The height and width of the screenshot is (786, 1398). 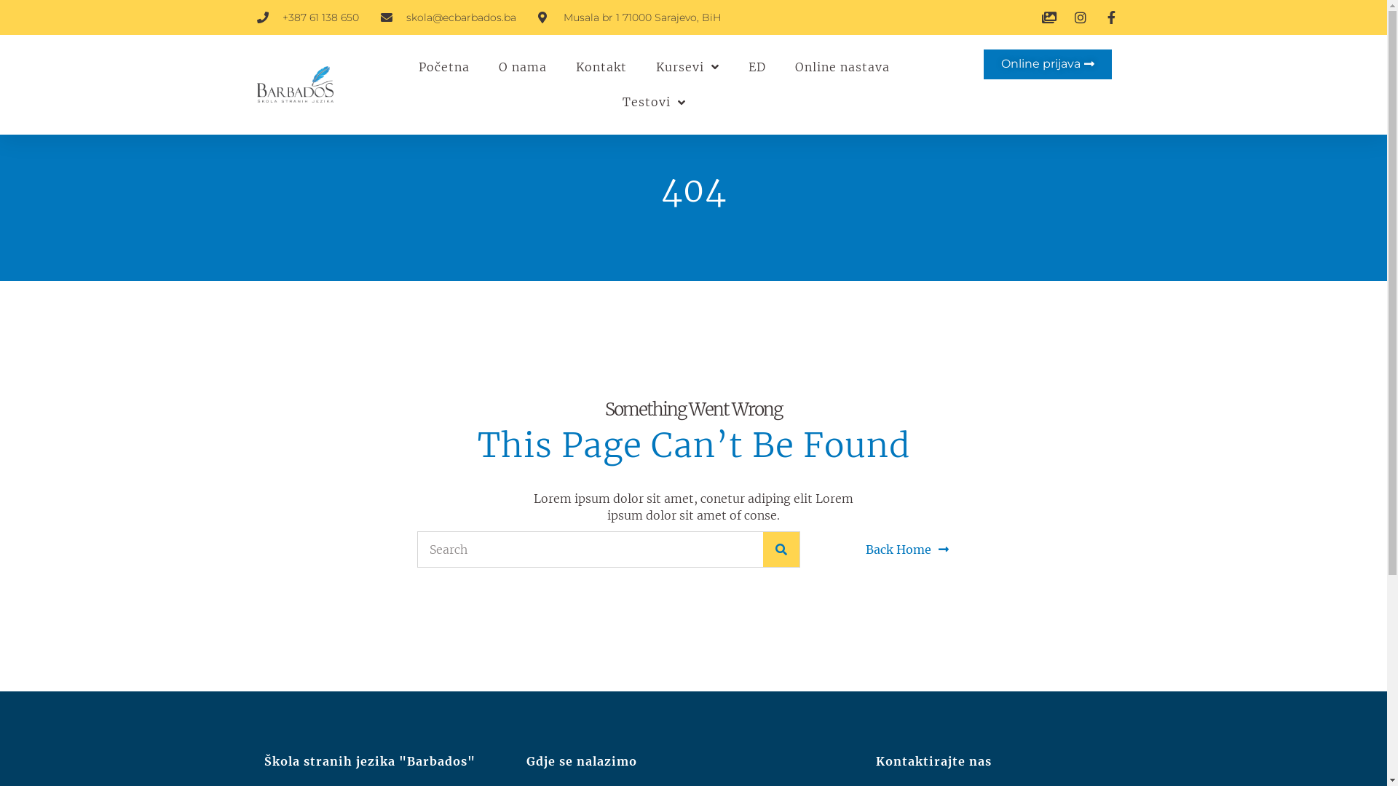 I want to click on ED, so click(x=757, y=67).